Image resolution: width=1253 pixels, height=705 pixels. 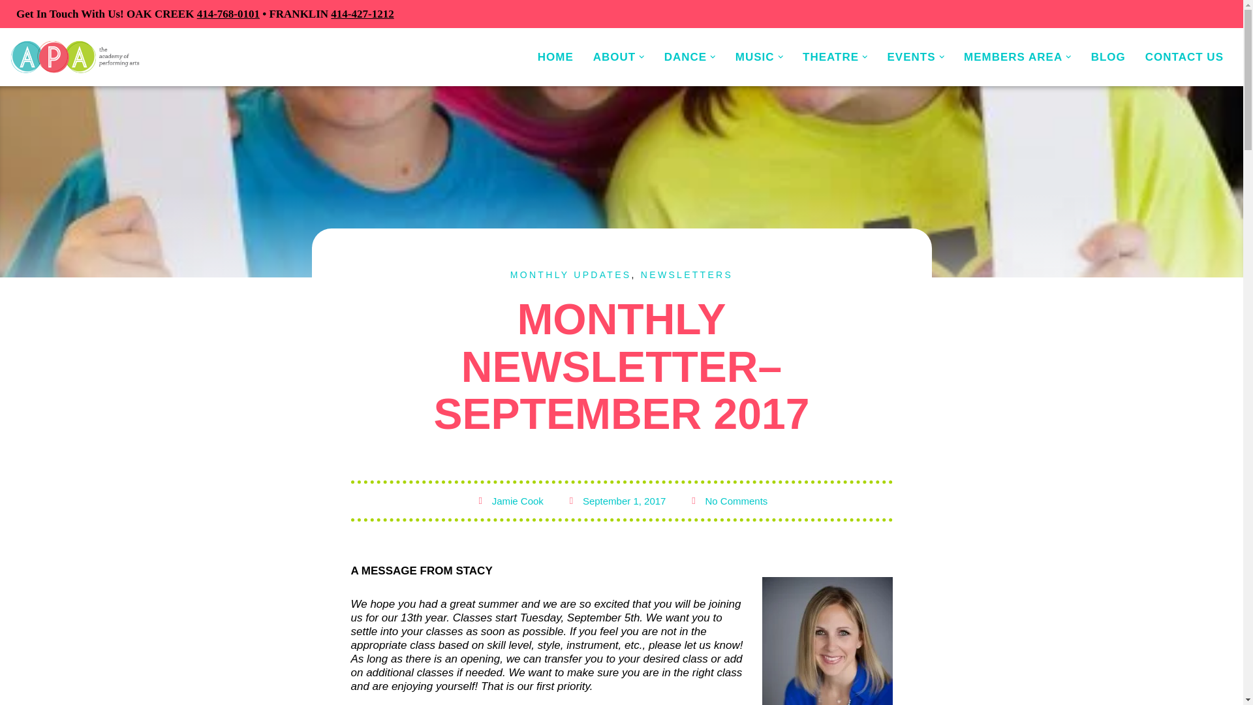 I want to click on MEMBERS AREA, so click(x=1017, y=57).